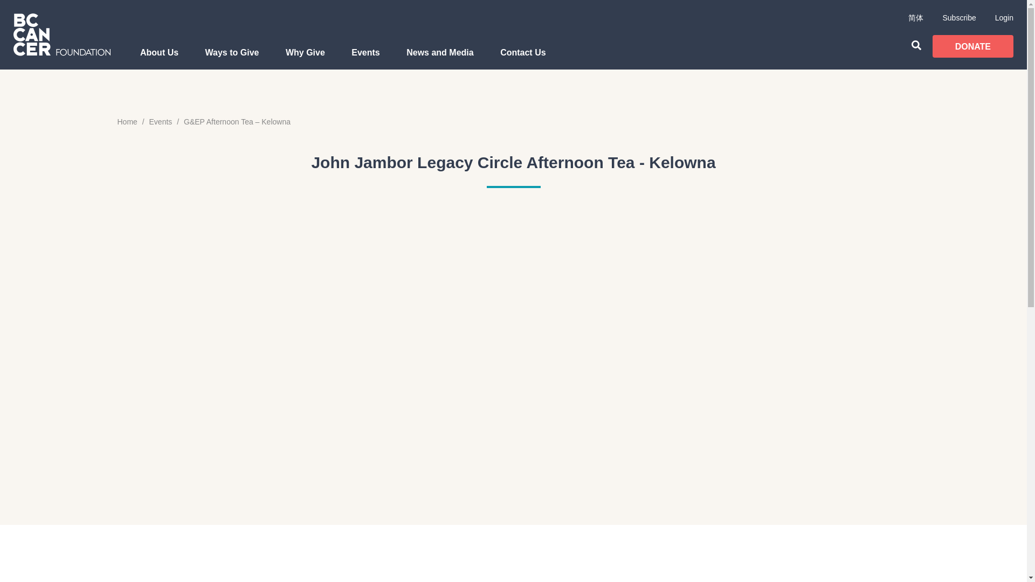  What do you see at coordinates (958, 17) in the screenshot?
I see `Subscribe` at bounding box center [958, 17].